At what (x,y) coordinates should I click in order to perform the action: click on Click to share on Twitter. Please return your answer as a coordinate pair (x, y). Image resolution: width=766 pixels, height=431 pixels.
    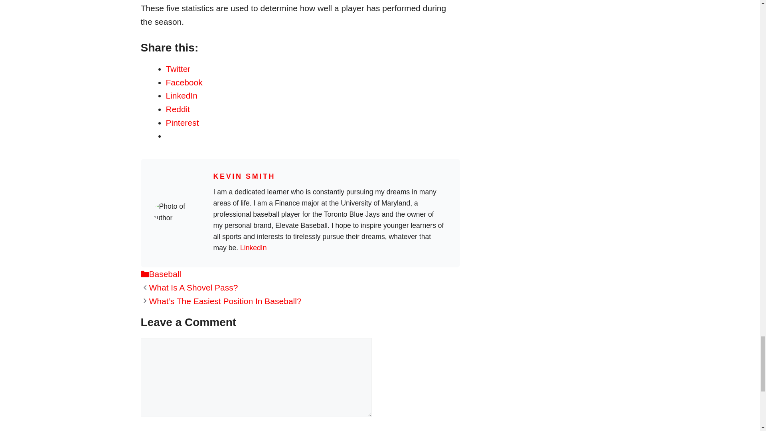
    Looking at the image, I should click on (178, 69).